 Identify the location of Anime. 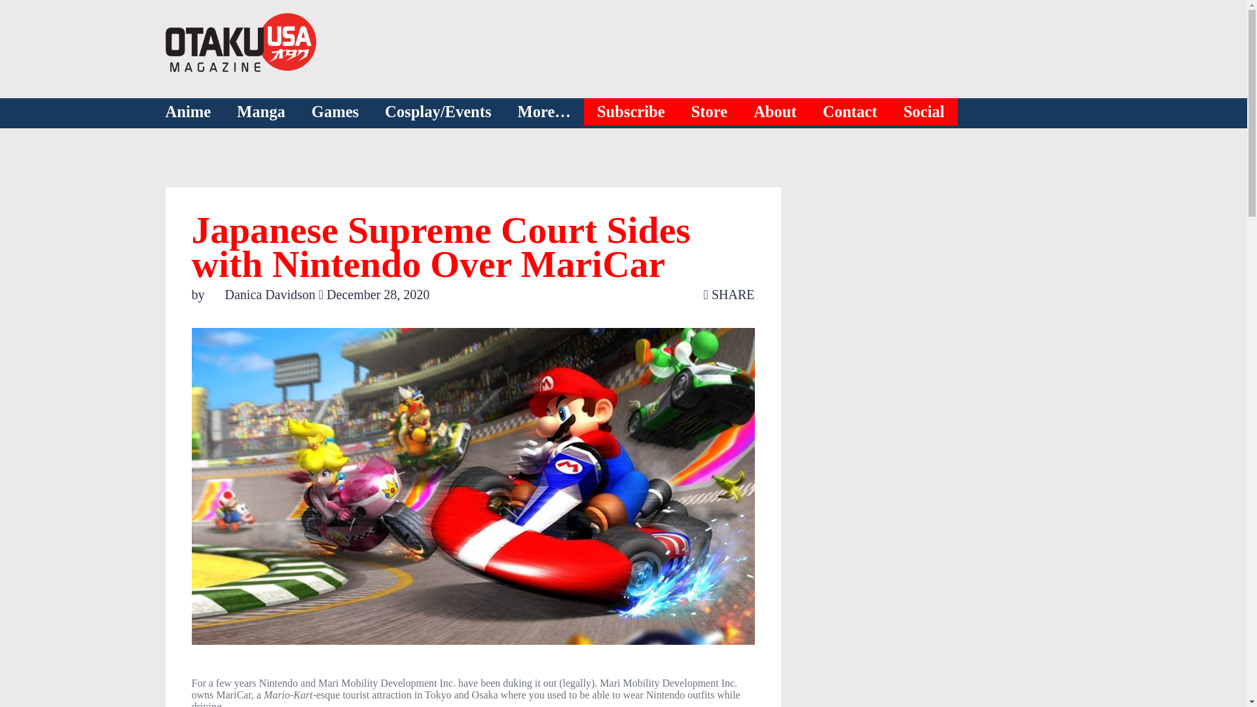
(187, 112).